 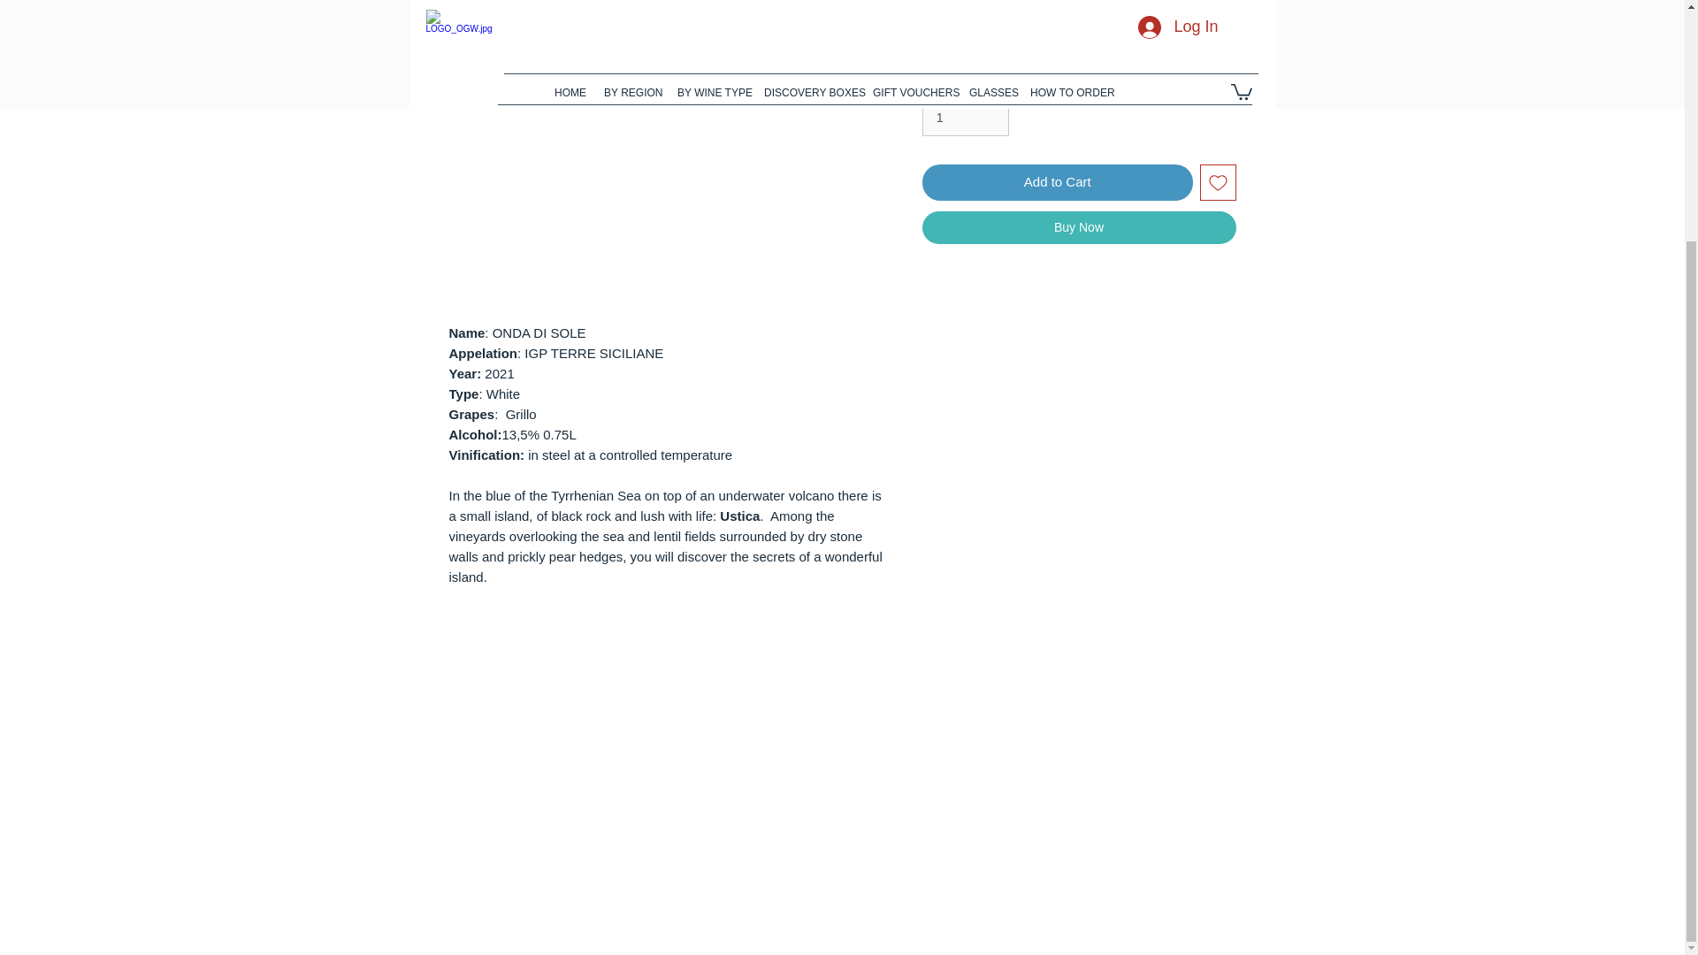 I want to click on 1, so click(x=965, y=118).